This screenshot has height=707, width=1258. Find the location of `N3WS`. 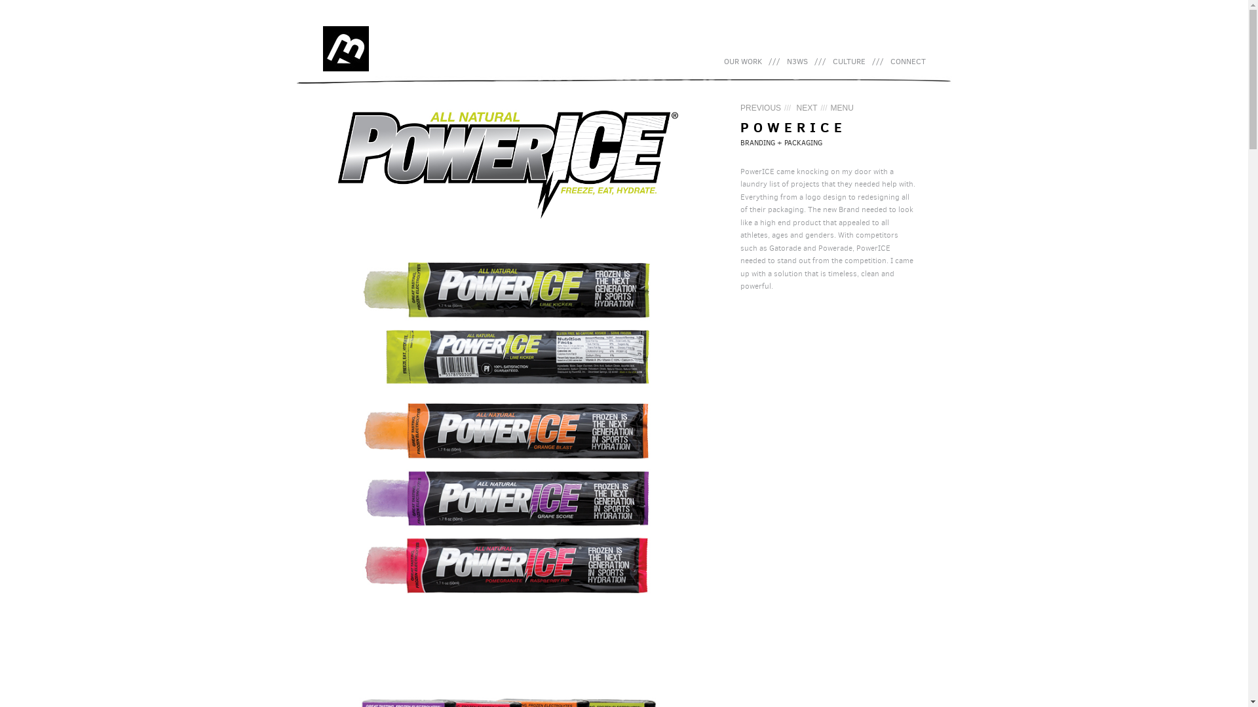

N3WS is located at coordinates (797, 62).